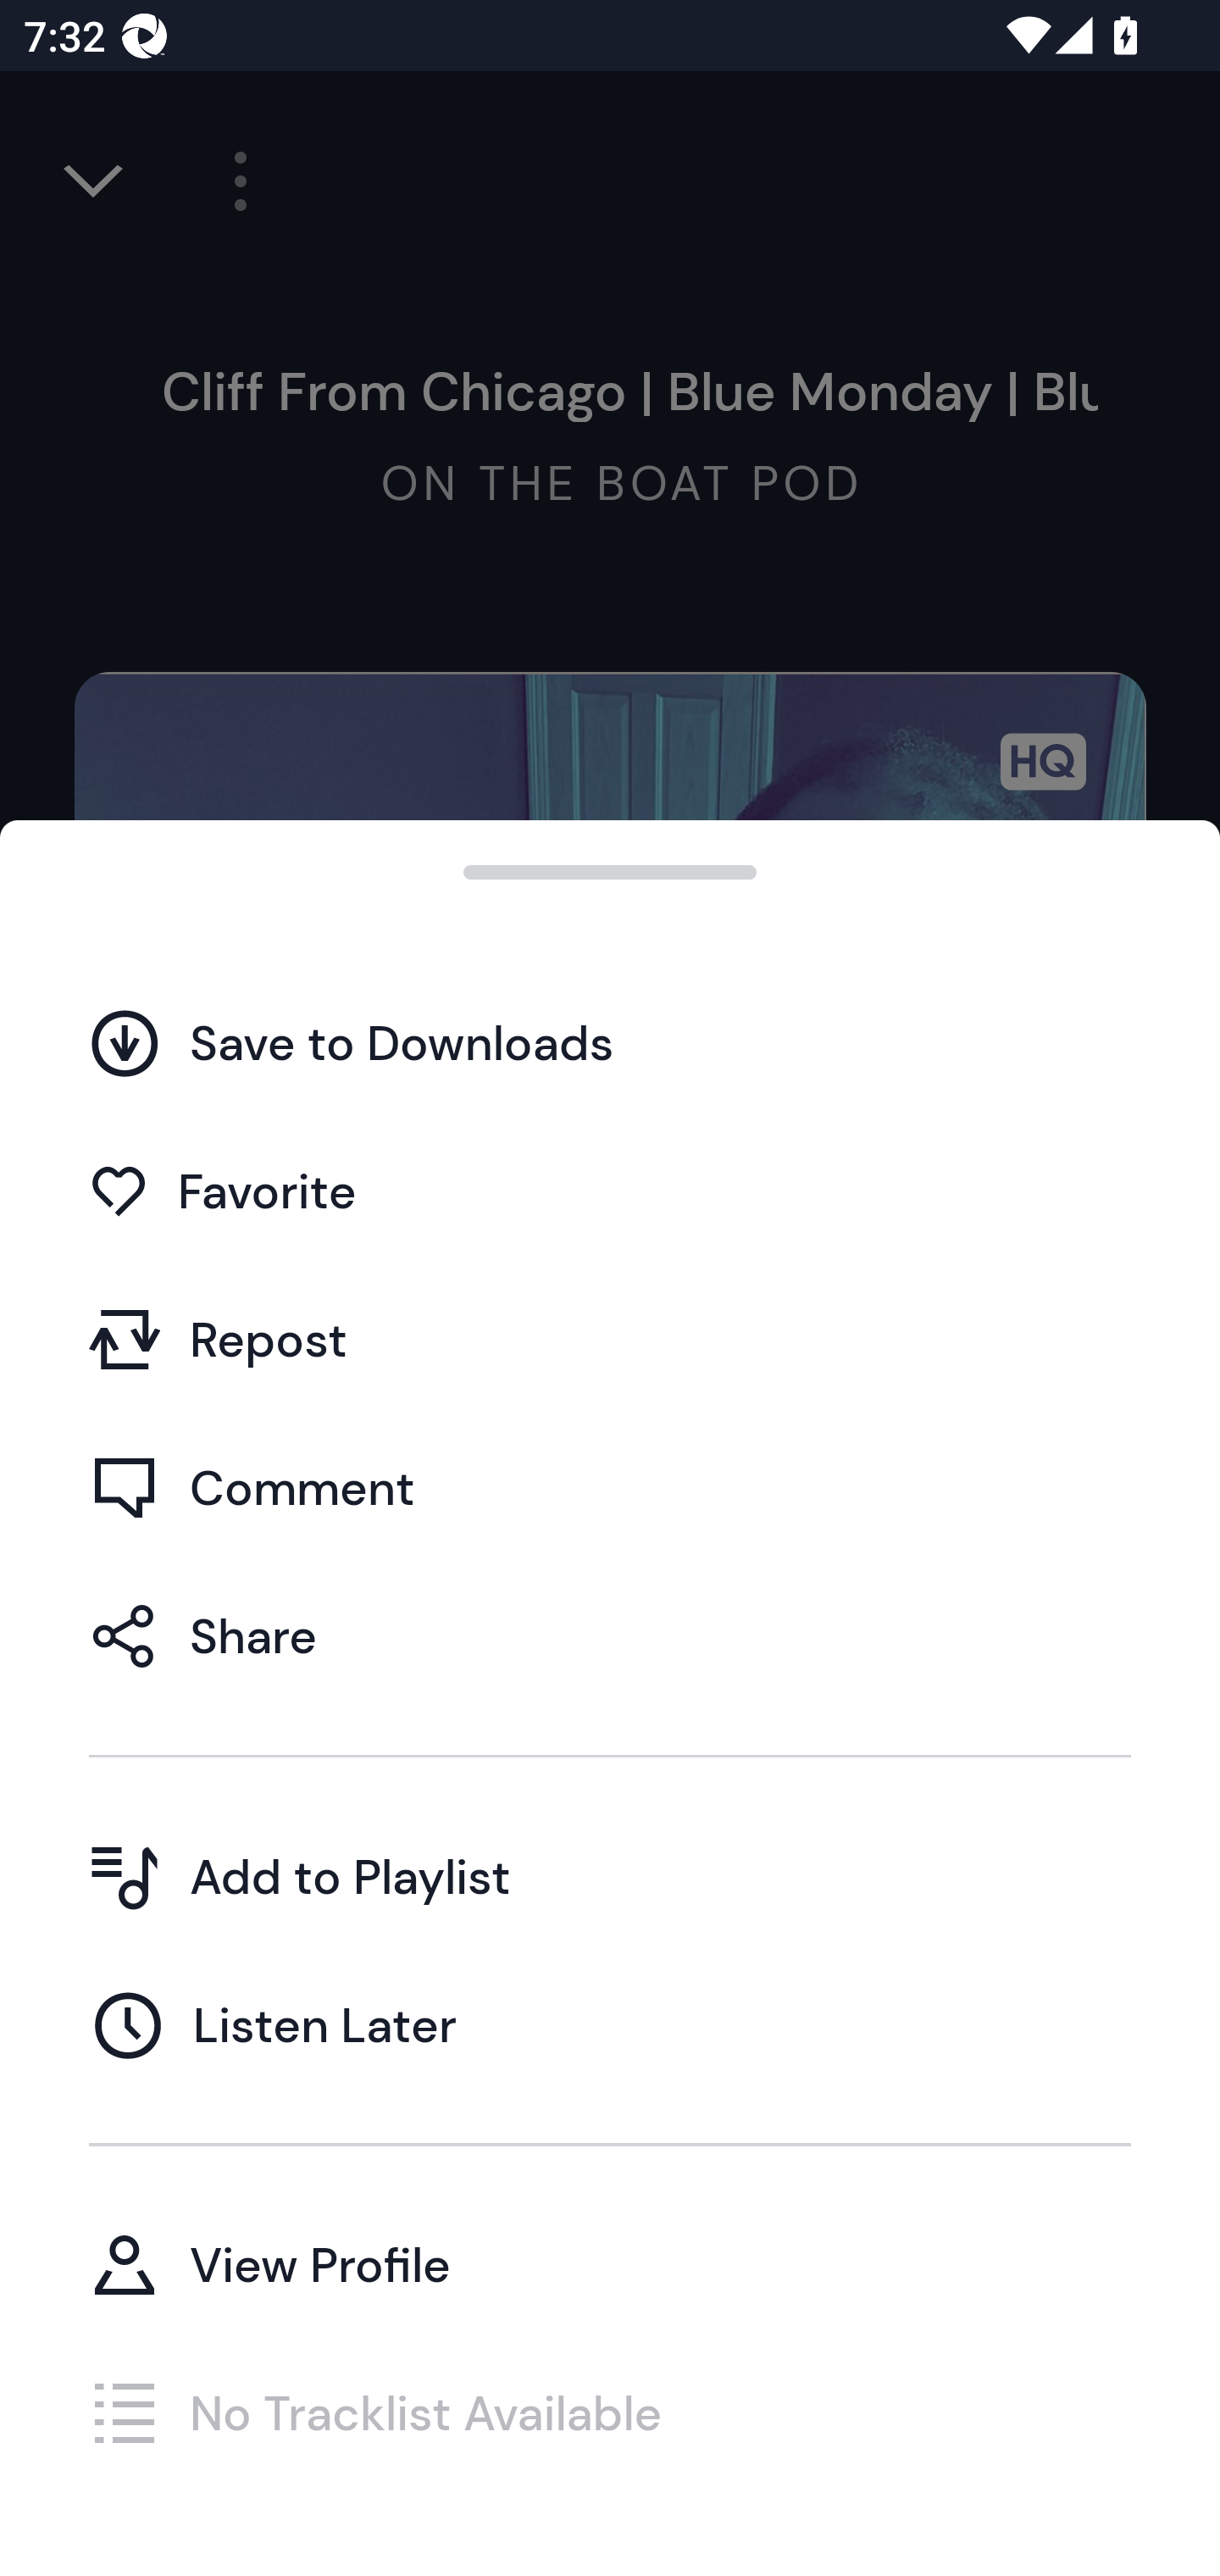 The width and height of the screenshot is (1220, 2576). What do you see at coordinates (610, 1339) in the screenshot?
I see `Repost` at bounding box center [610, 1339].